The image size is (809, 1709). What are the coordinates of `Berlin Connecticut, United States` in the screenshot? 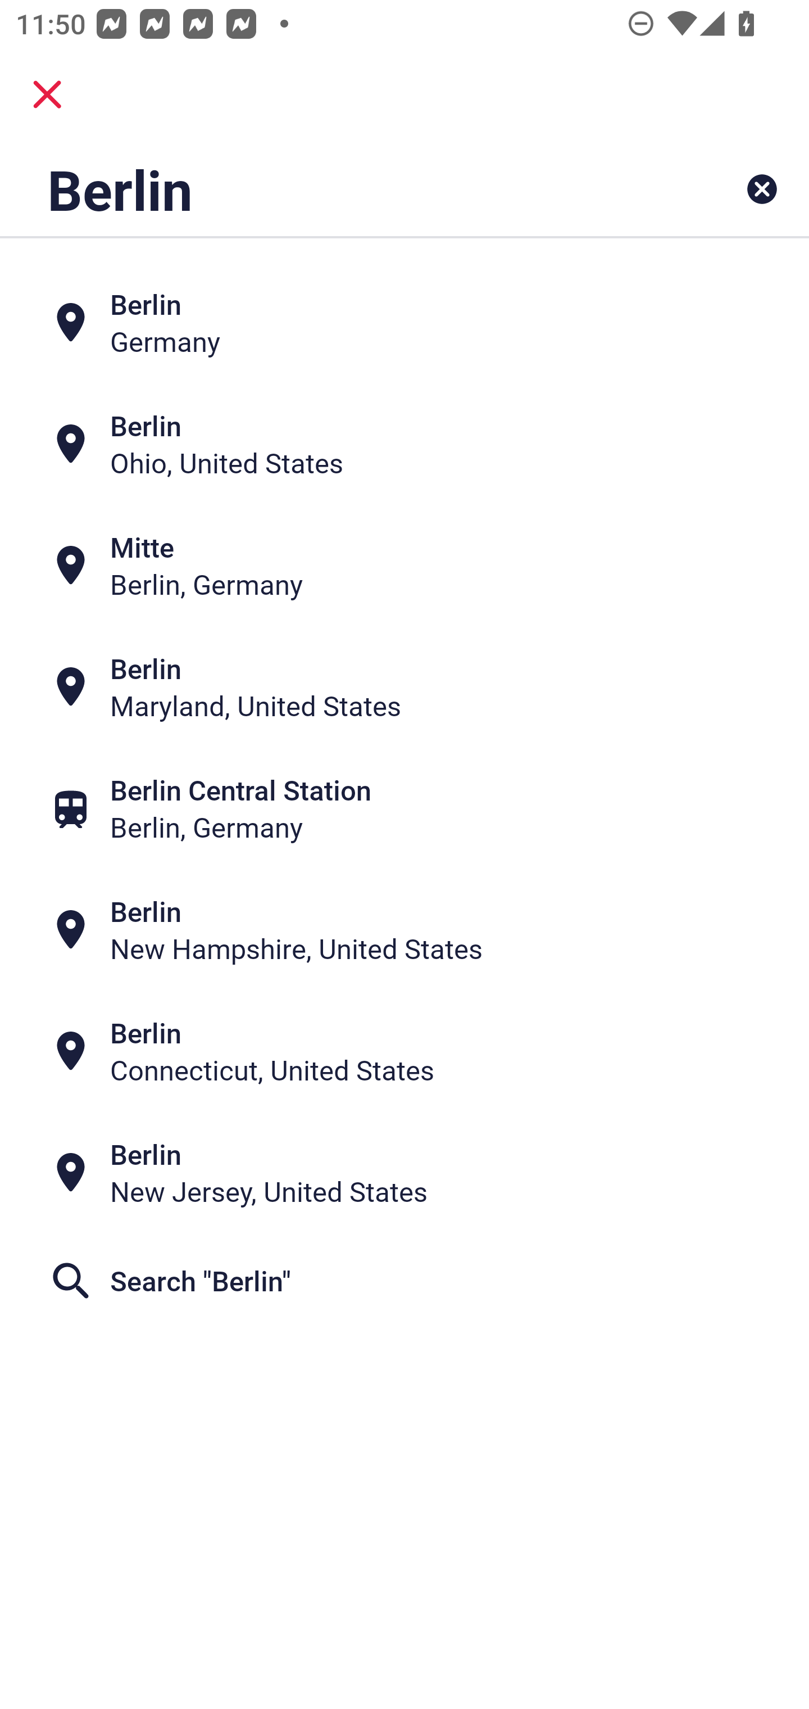 It's located at (404, 1052).